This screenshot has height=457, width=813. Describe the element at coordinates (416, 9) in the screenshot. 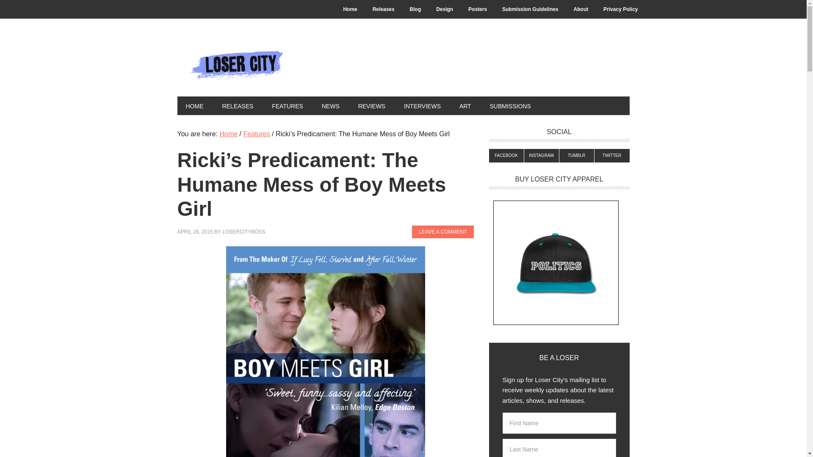

I see `Blog` at that location.